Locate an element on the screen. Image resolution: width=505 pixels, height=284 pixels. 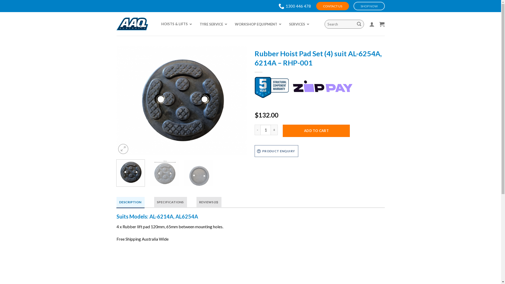
SPECIFICATIONS is located at coordinates (170, 202).